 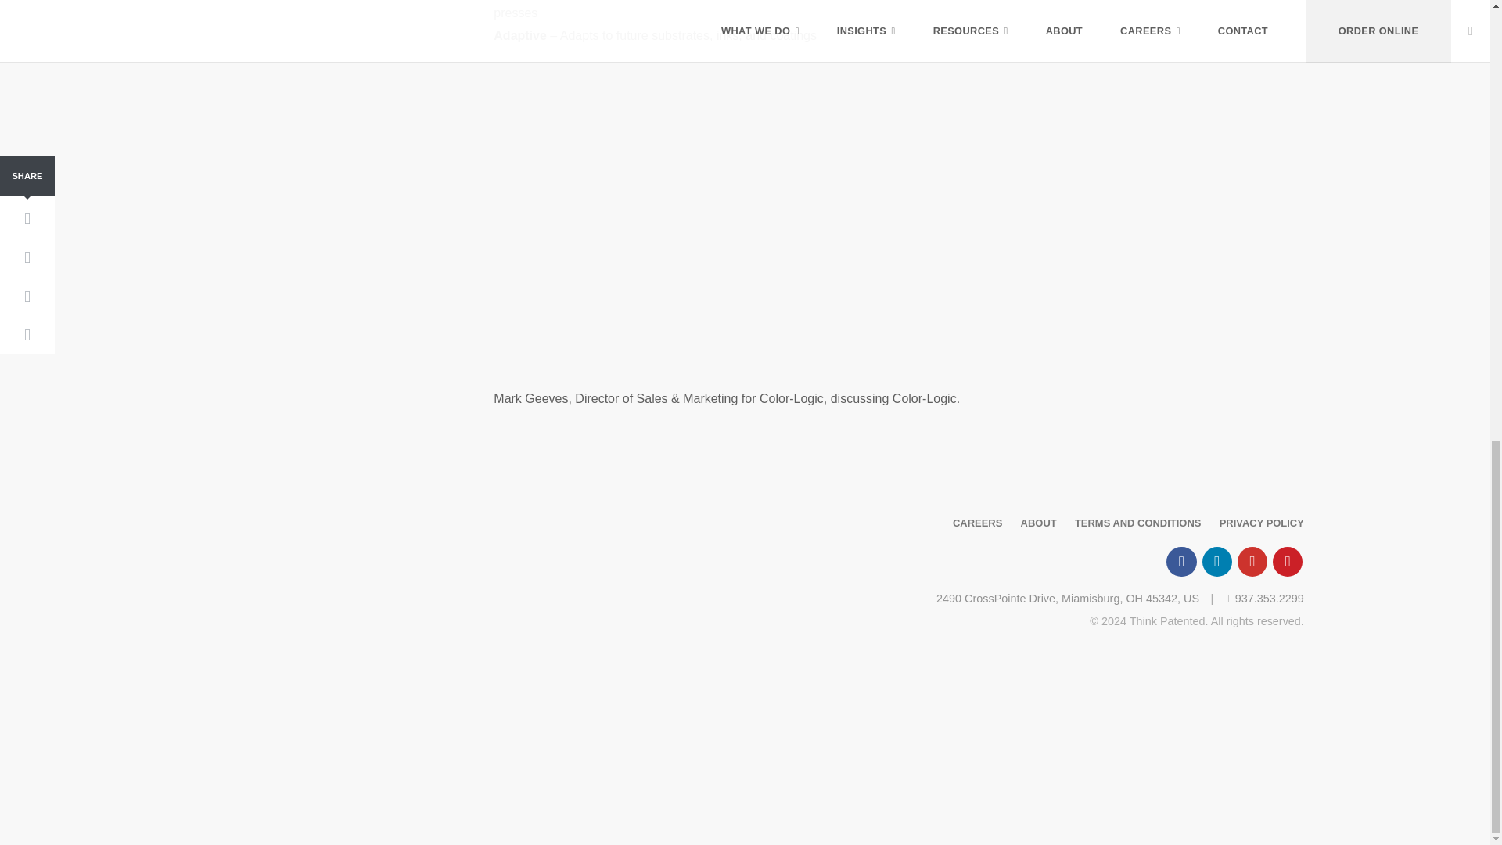 What do you see at coordinates (1039, 523) in the screenshot?
I see `ABOUT` at bounding box center [1039, 523].